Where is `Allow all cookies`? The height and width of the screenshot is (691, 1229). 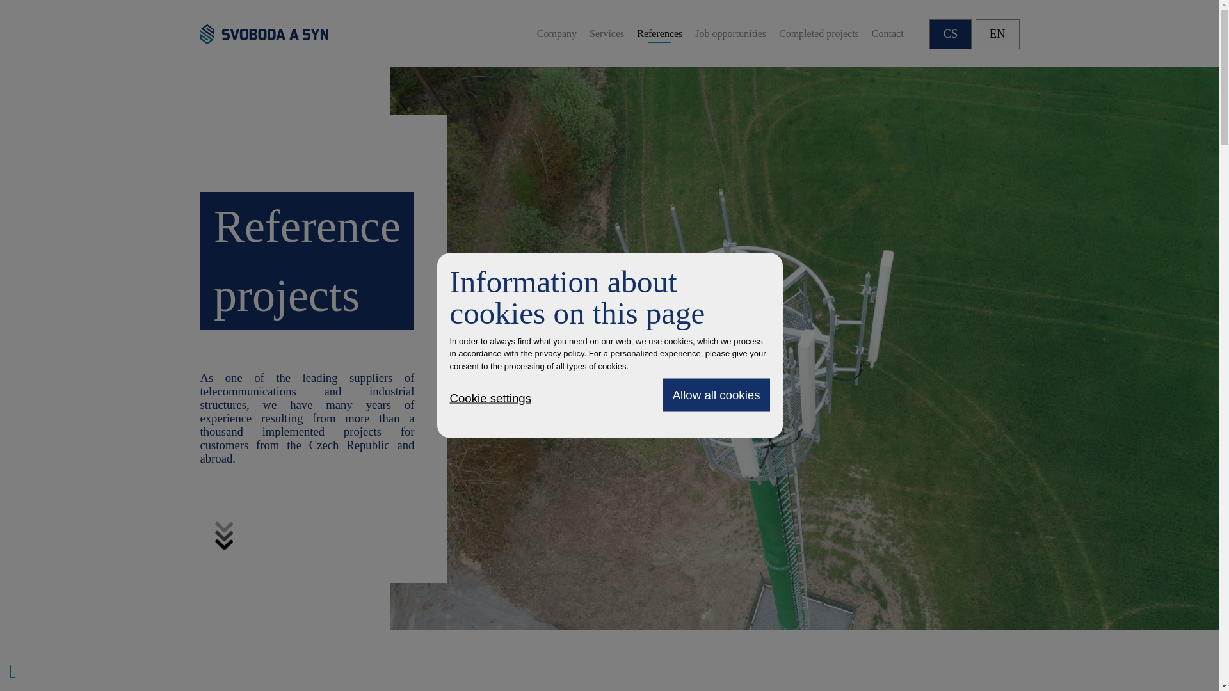
Allow all cookies is located at coordinates (717, 395).